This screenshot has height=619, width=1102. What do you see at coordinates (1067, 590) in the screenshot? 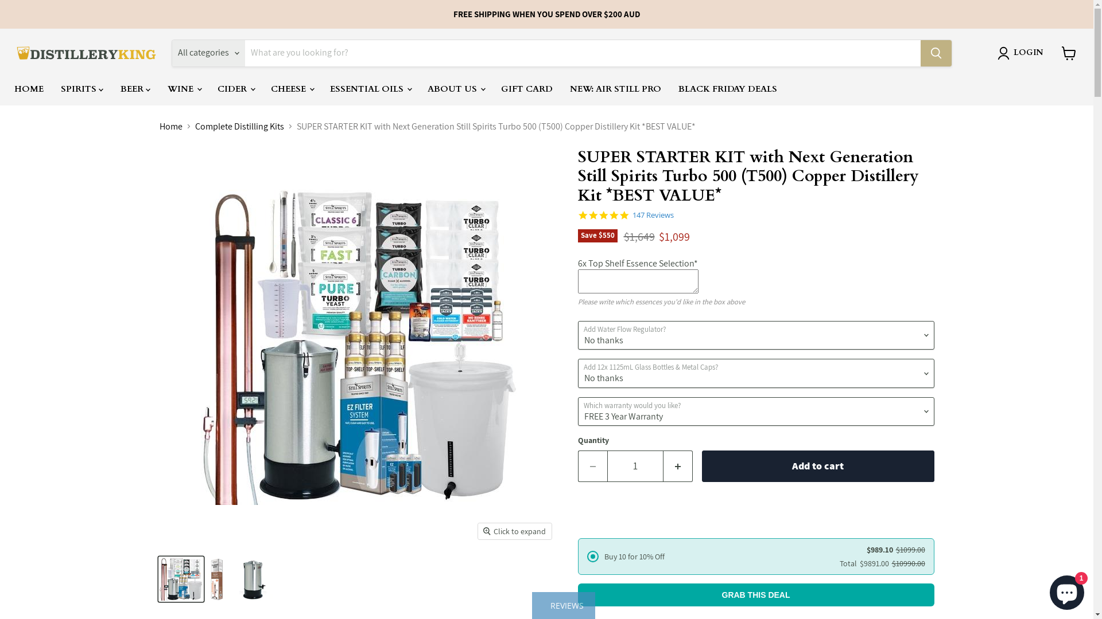
I see `Shopify online store chat` at bounding box center [1067, 590].